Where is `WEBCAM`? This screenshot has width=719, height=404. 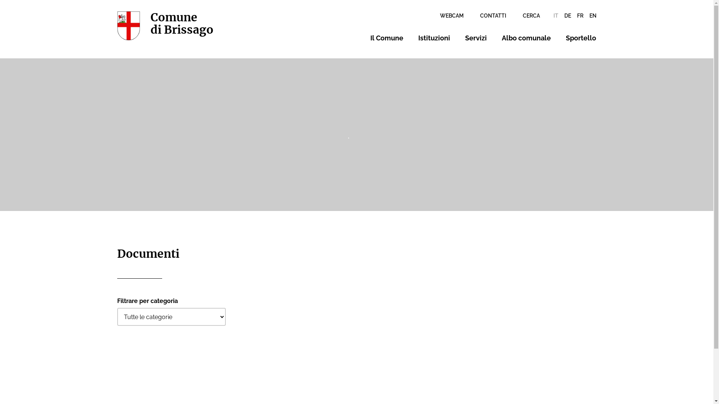
WEBCAM is located at coordinates (452, 16).